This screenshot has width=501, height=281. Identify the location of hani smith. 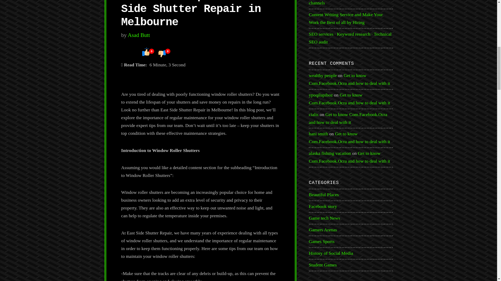
(318, 134).